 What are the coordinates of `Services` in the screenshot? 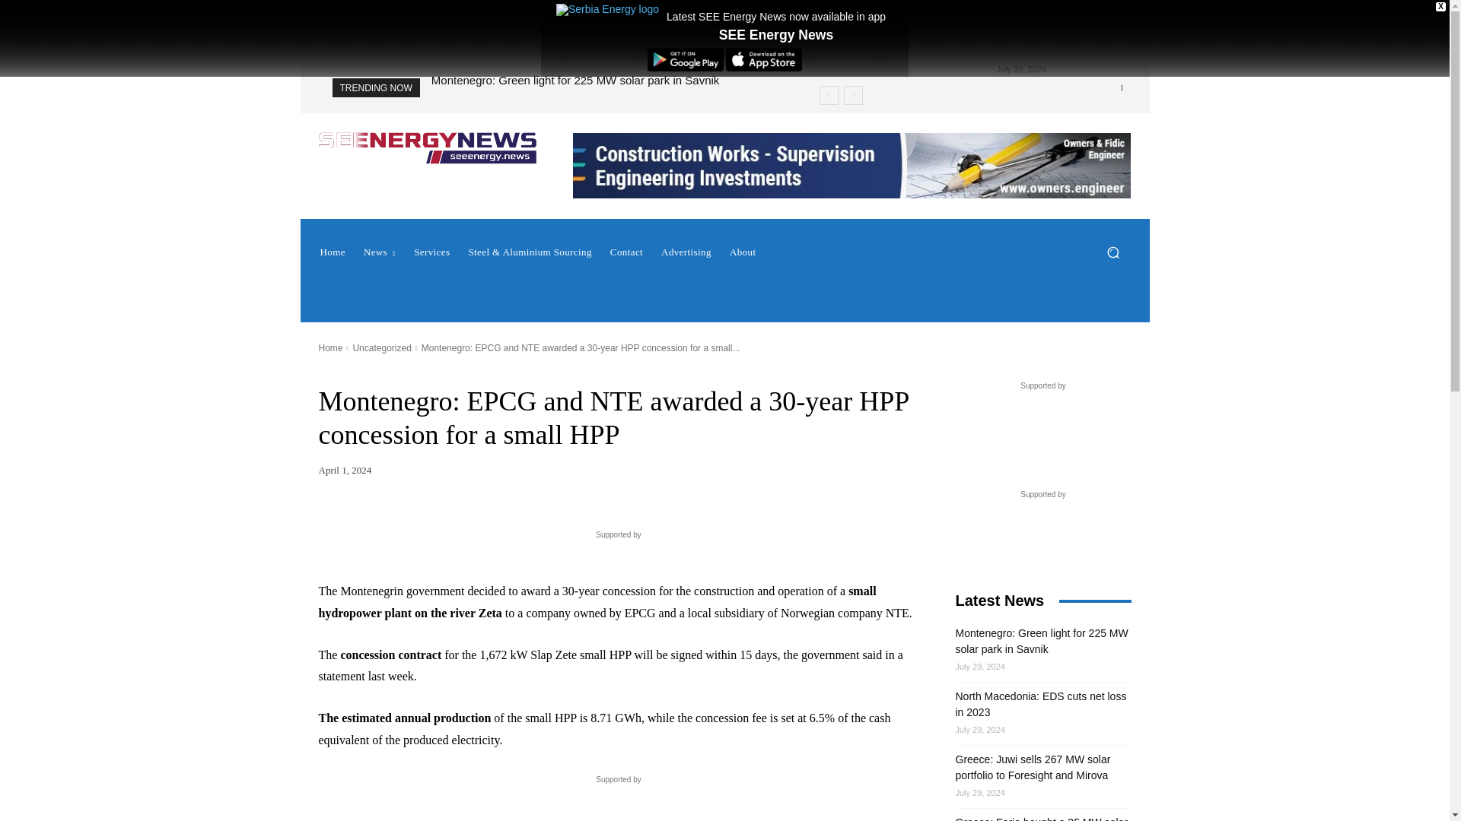 It's located at (431, 252).